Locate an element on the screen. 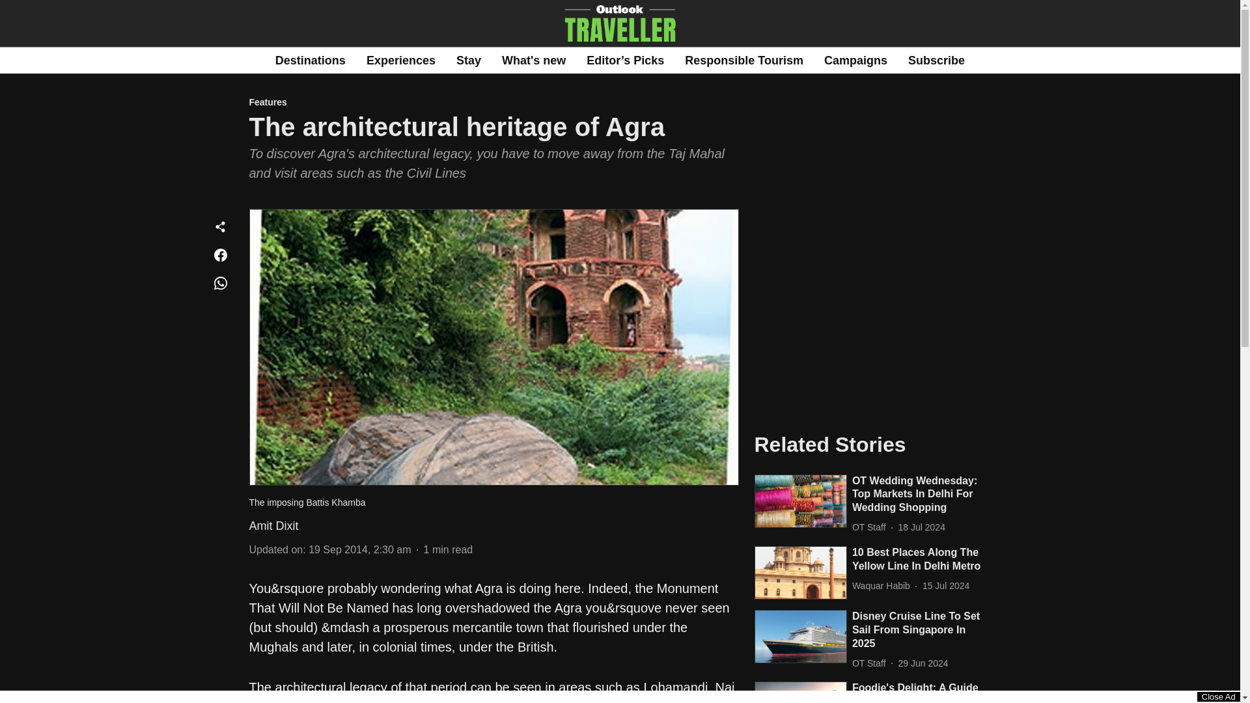 The width and height of the screenshot is (1250, 703). 2024-06-29 10:35 is located at coordinates (923, 663).